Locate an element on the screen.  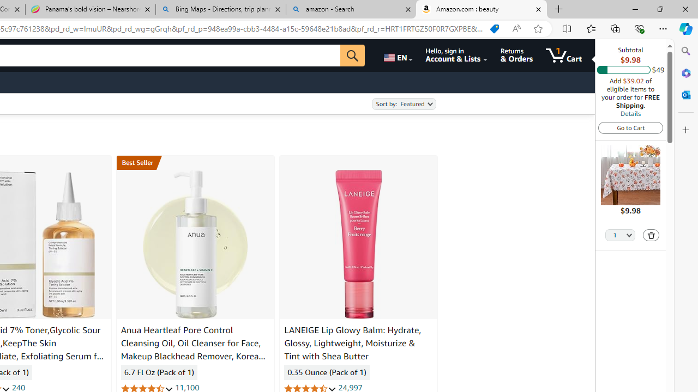
Go to Cart is located at coordinates (630, 127).